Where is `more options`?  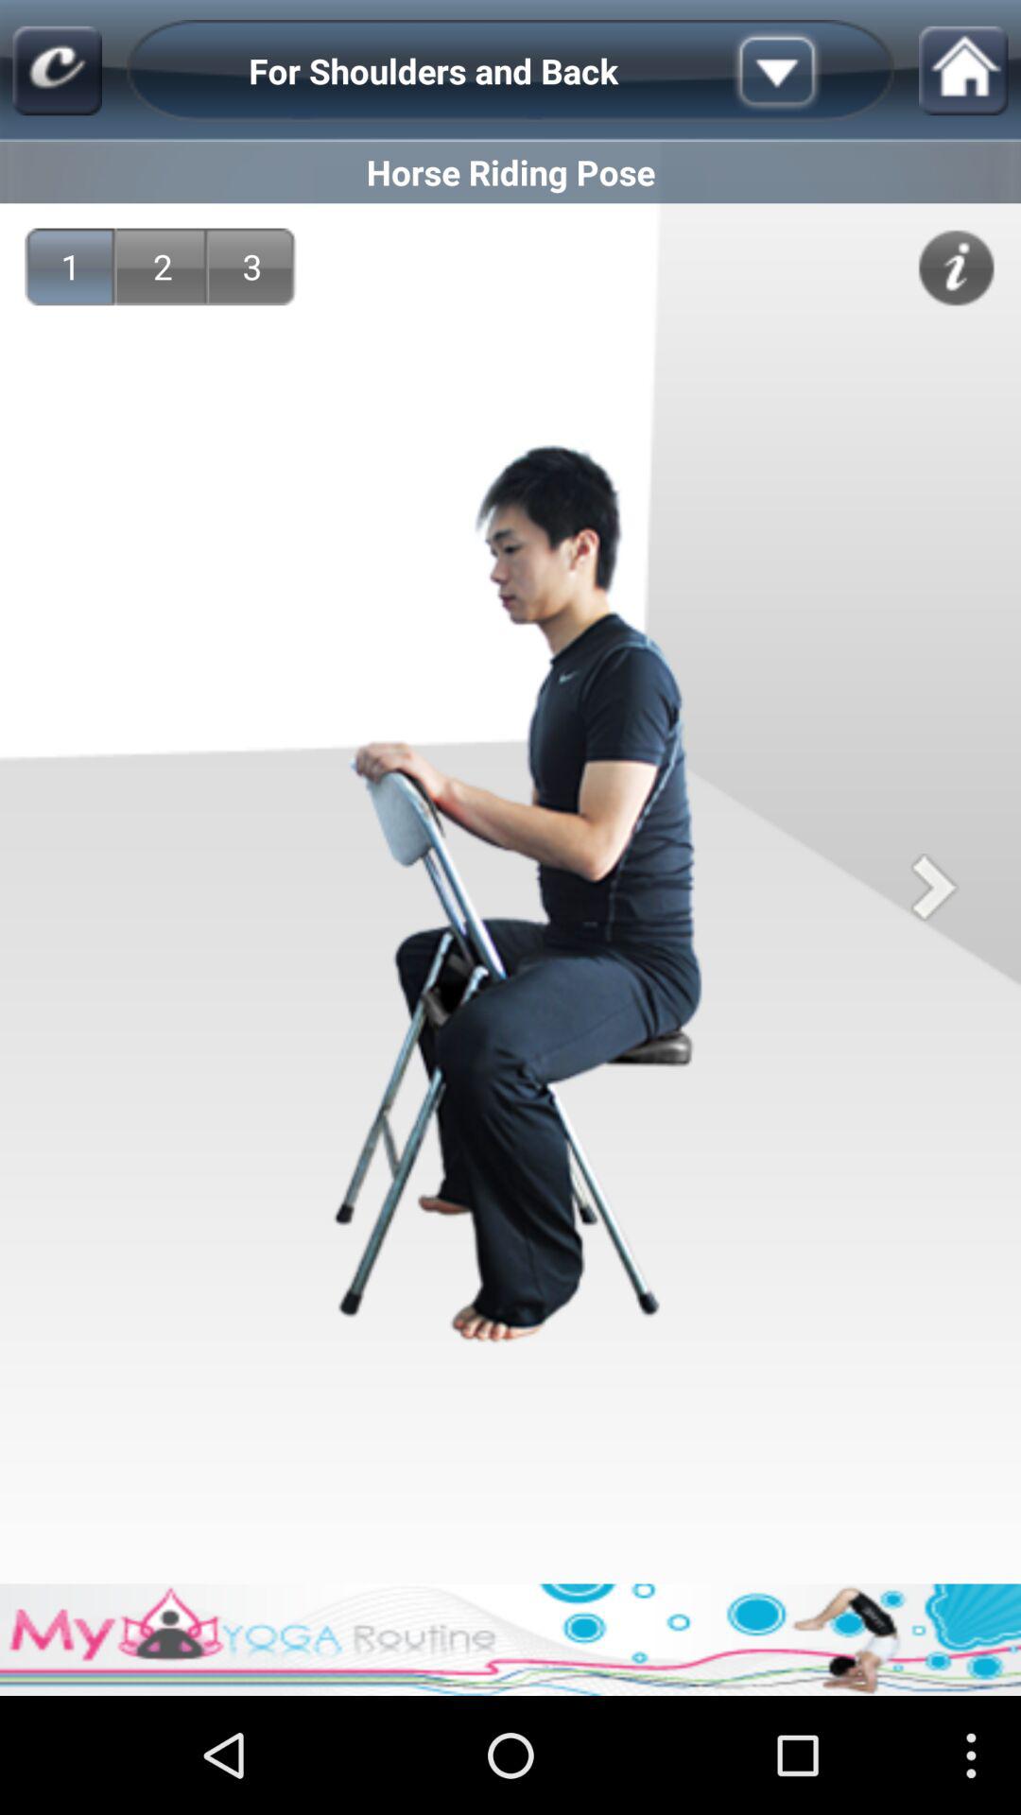
more options is located at coordinates (806, 71).